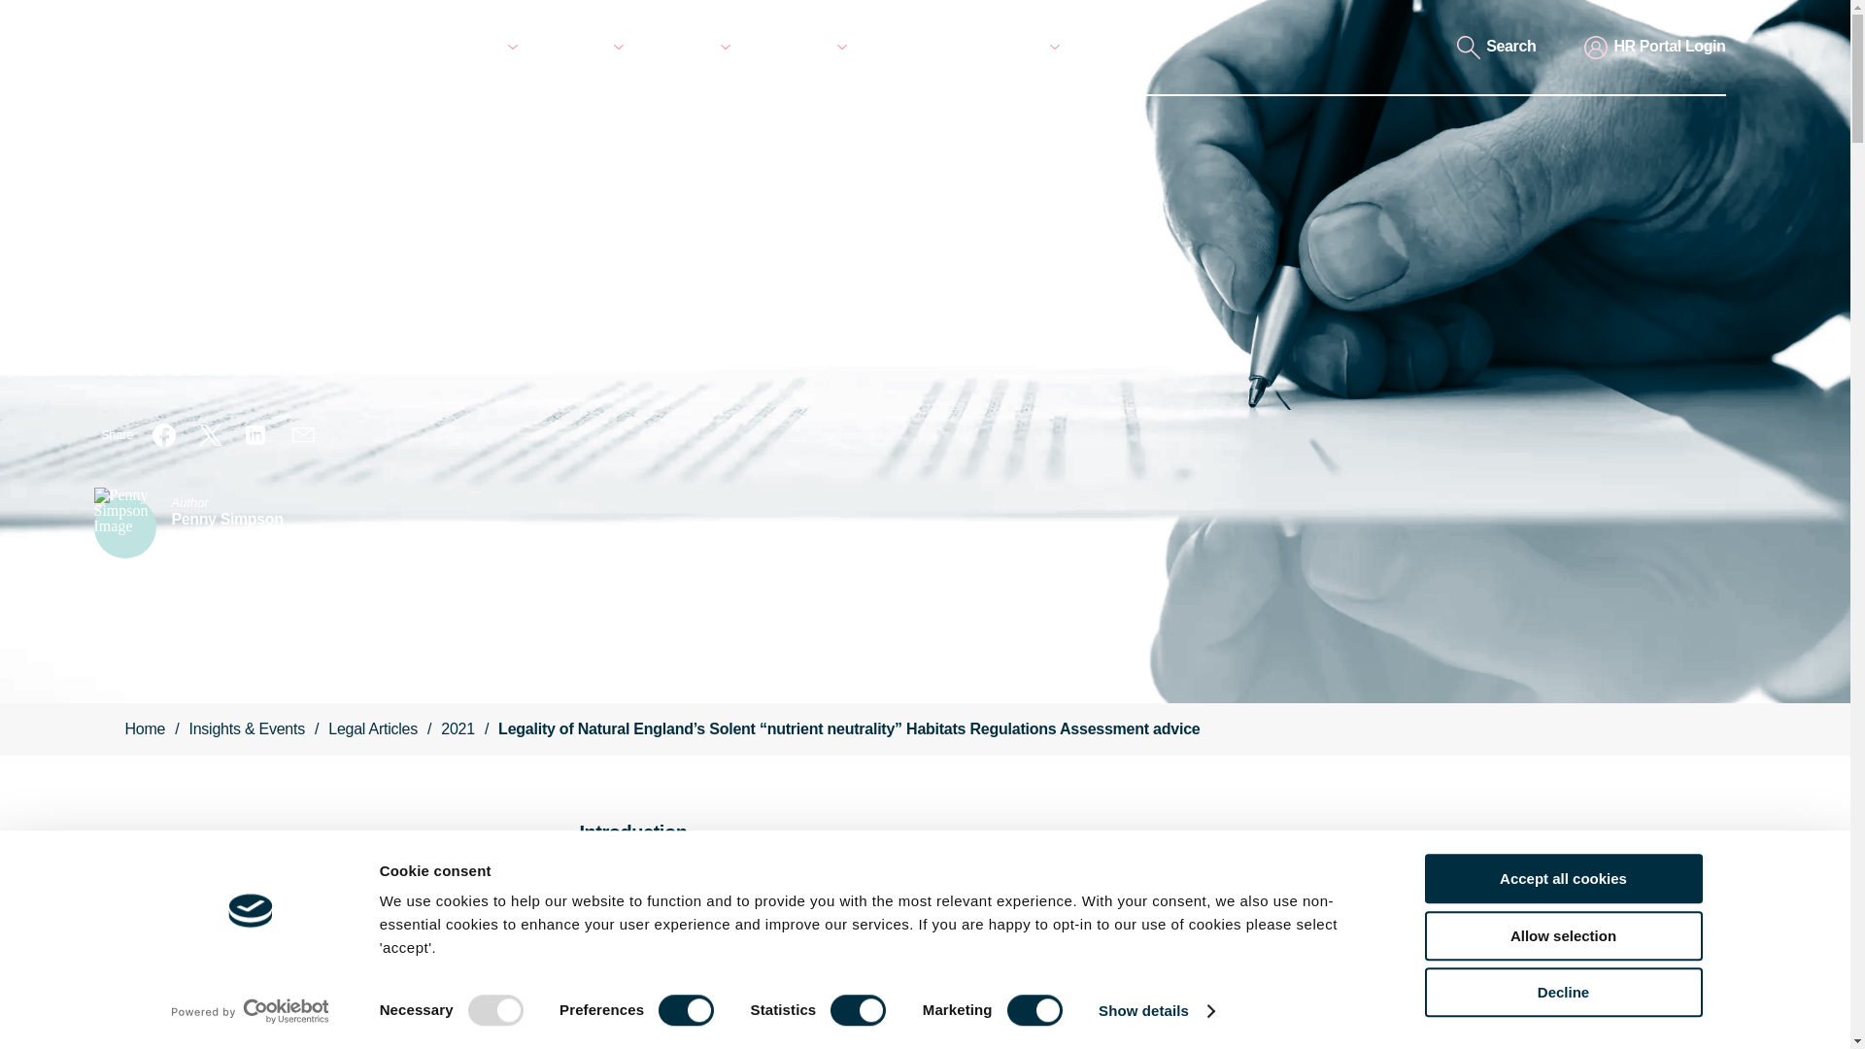 This screenshot has width=1865, height=1049. What do you see at coordinates (1562, 878) in the screenshot?
I see `Accept all cookies` at bounding box center [1562, 878].